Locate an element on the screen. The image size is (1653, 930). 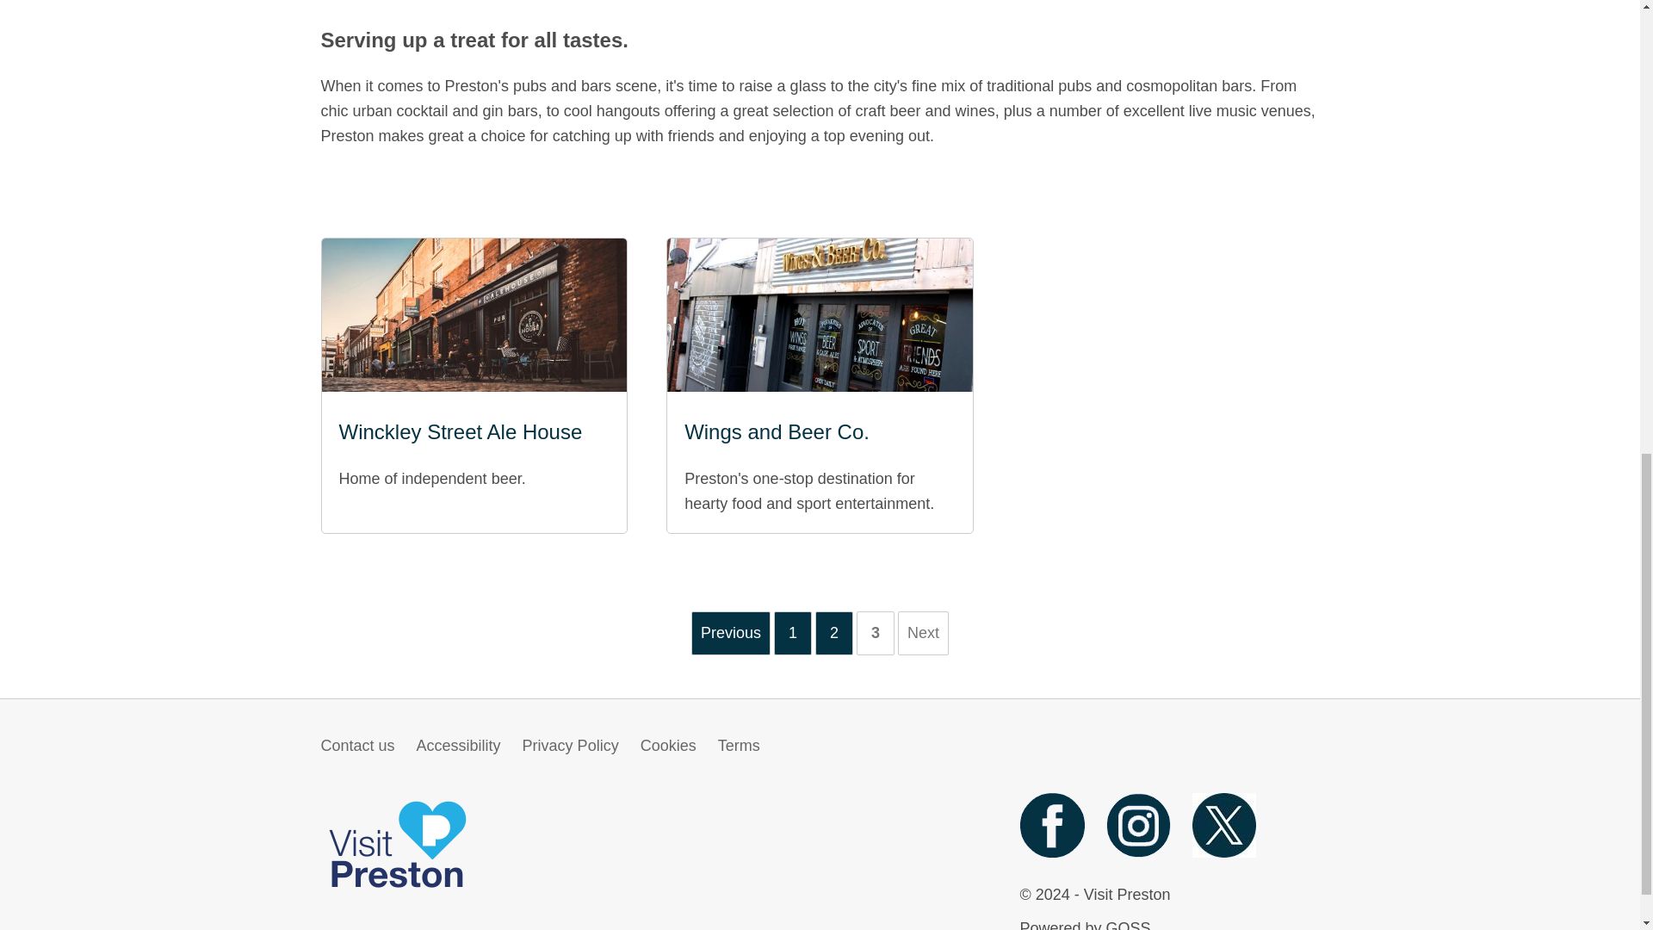
Visit Preston Instagram : opens on new browser window or tab is located at coordinates (1138, 852).